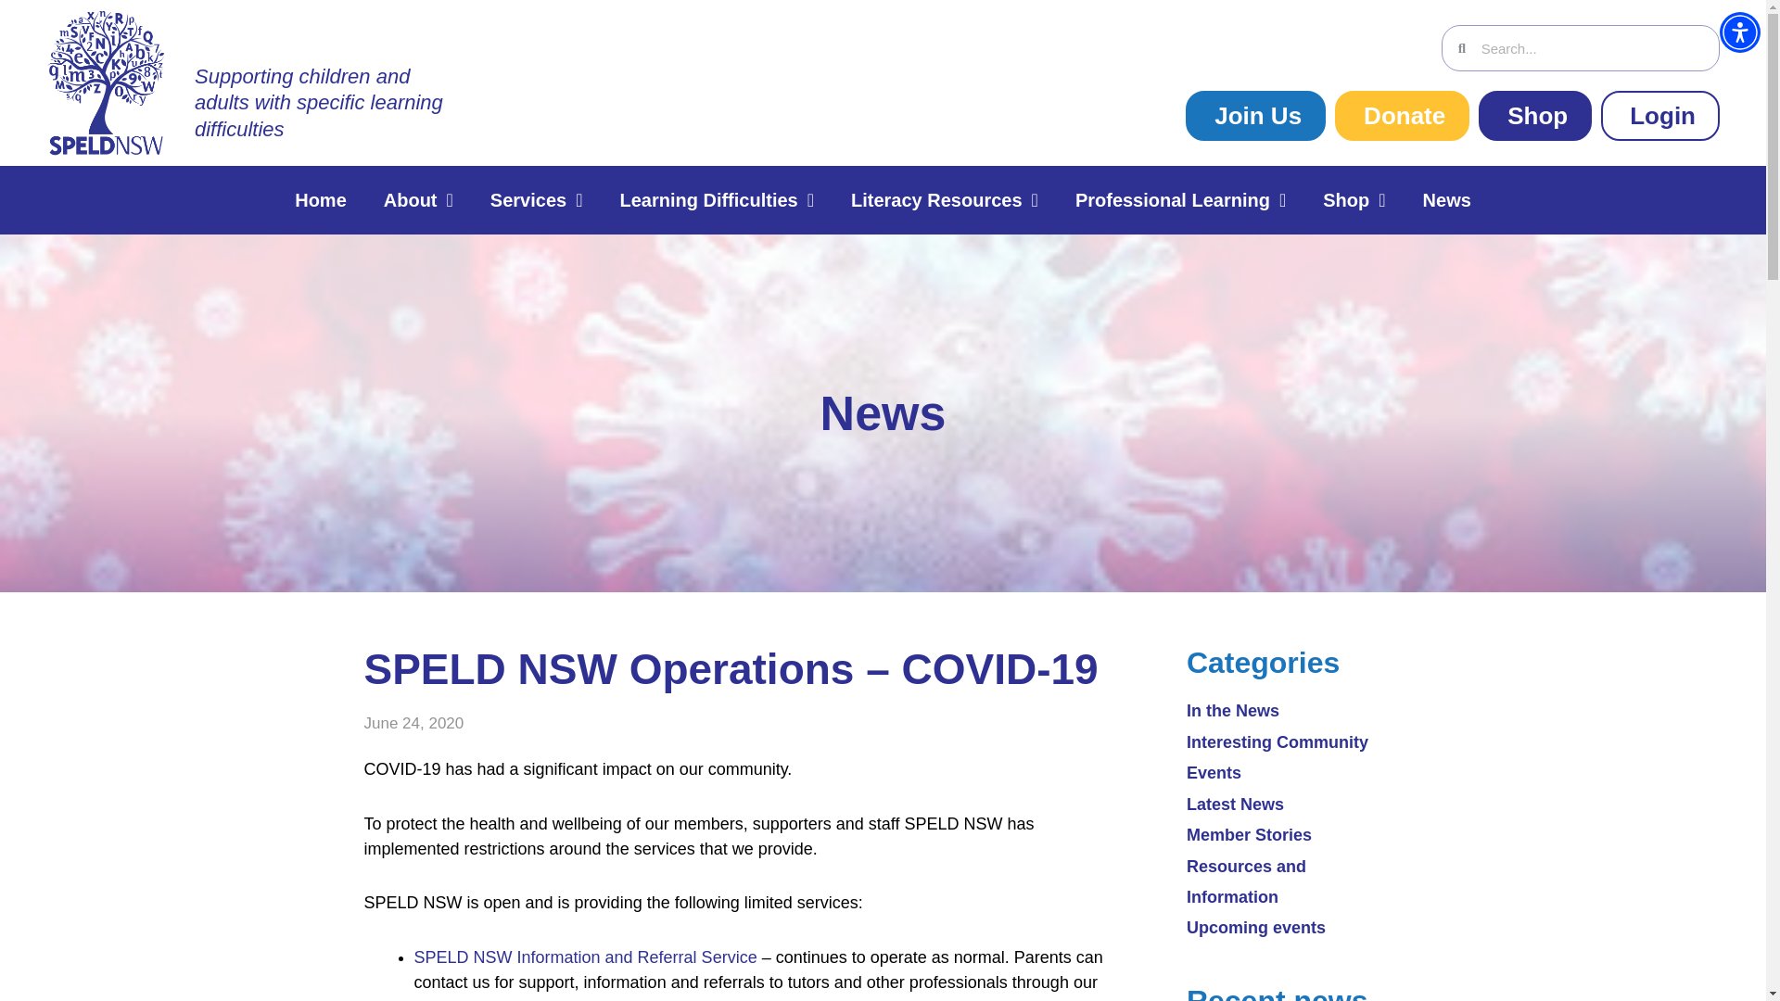 The image size is (1780, 1001). I want to click on Professional Learning, so click(1181, 200).